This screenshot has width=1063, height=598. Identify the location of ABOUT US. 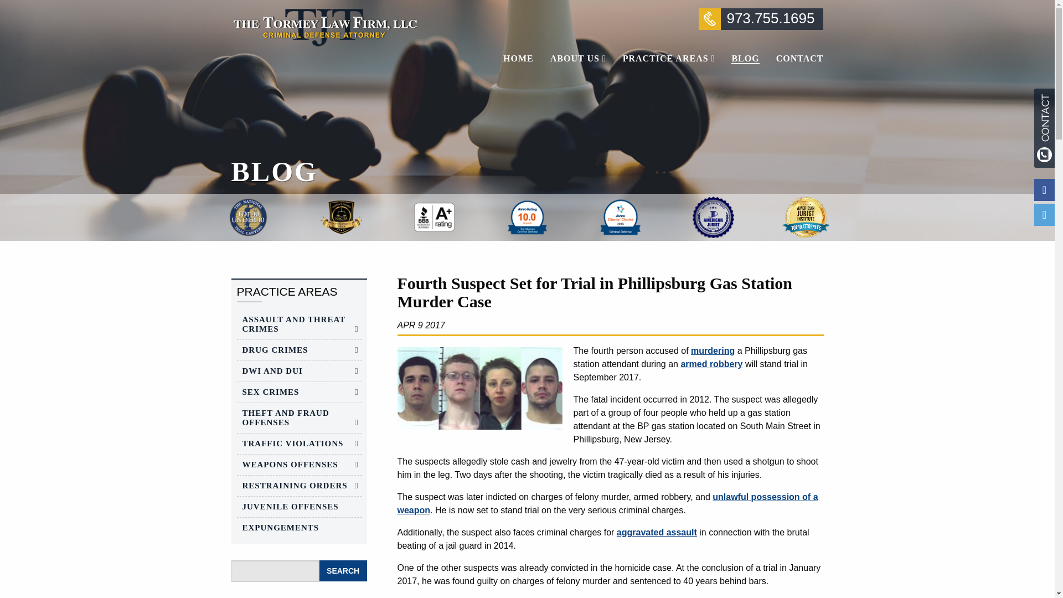
(578, 59).